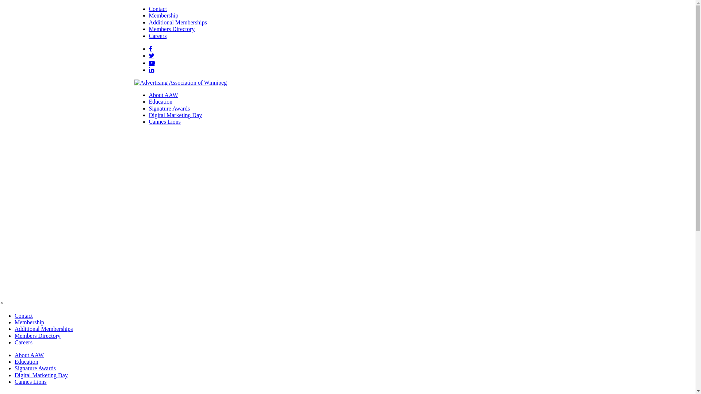 The height and width of the screenshot is (394, 701). Describe the element at coordinates (29, 355) in the screenshot. I see `About AAW` at that location.